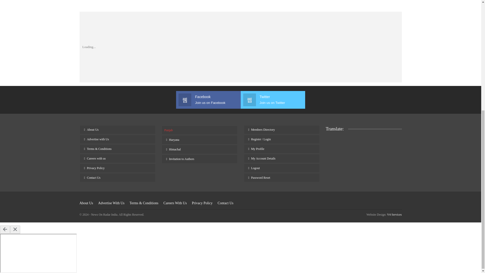 This screenshot has height=273, width=485. Describe the element at coordinates (117, 145) in the screenshot. I see `My Profile` at that location.